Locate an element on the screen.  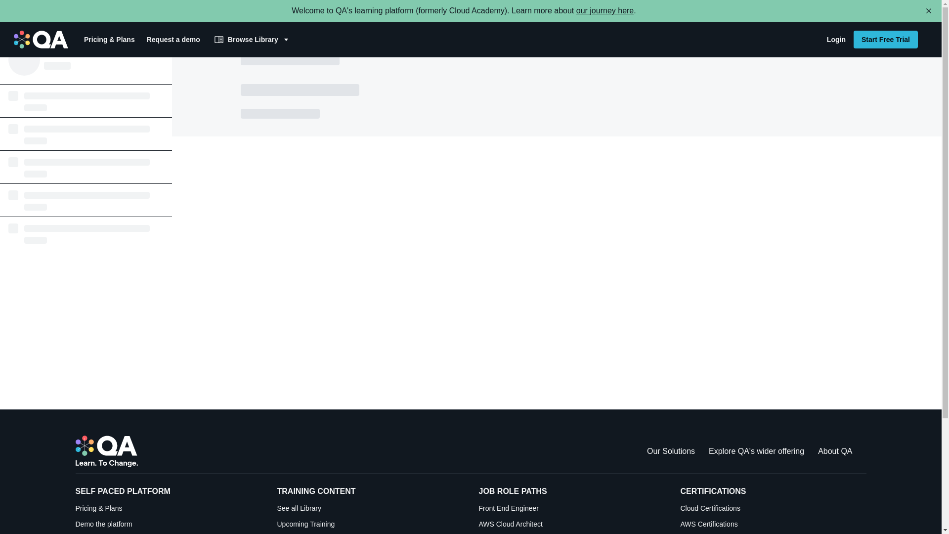
Front End Engineer is located at coordinates (571, 508).